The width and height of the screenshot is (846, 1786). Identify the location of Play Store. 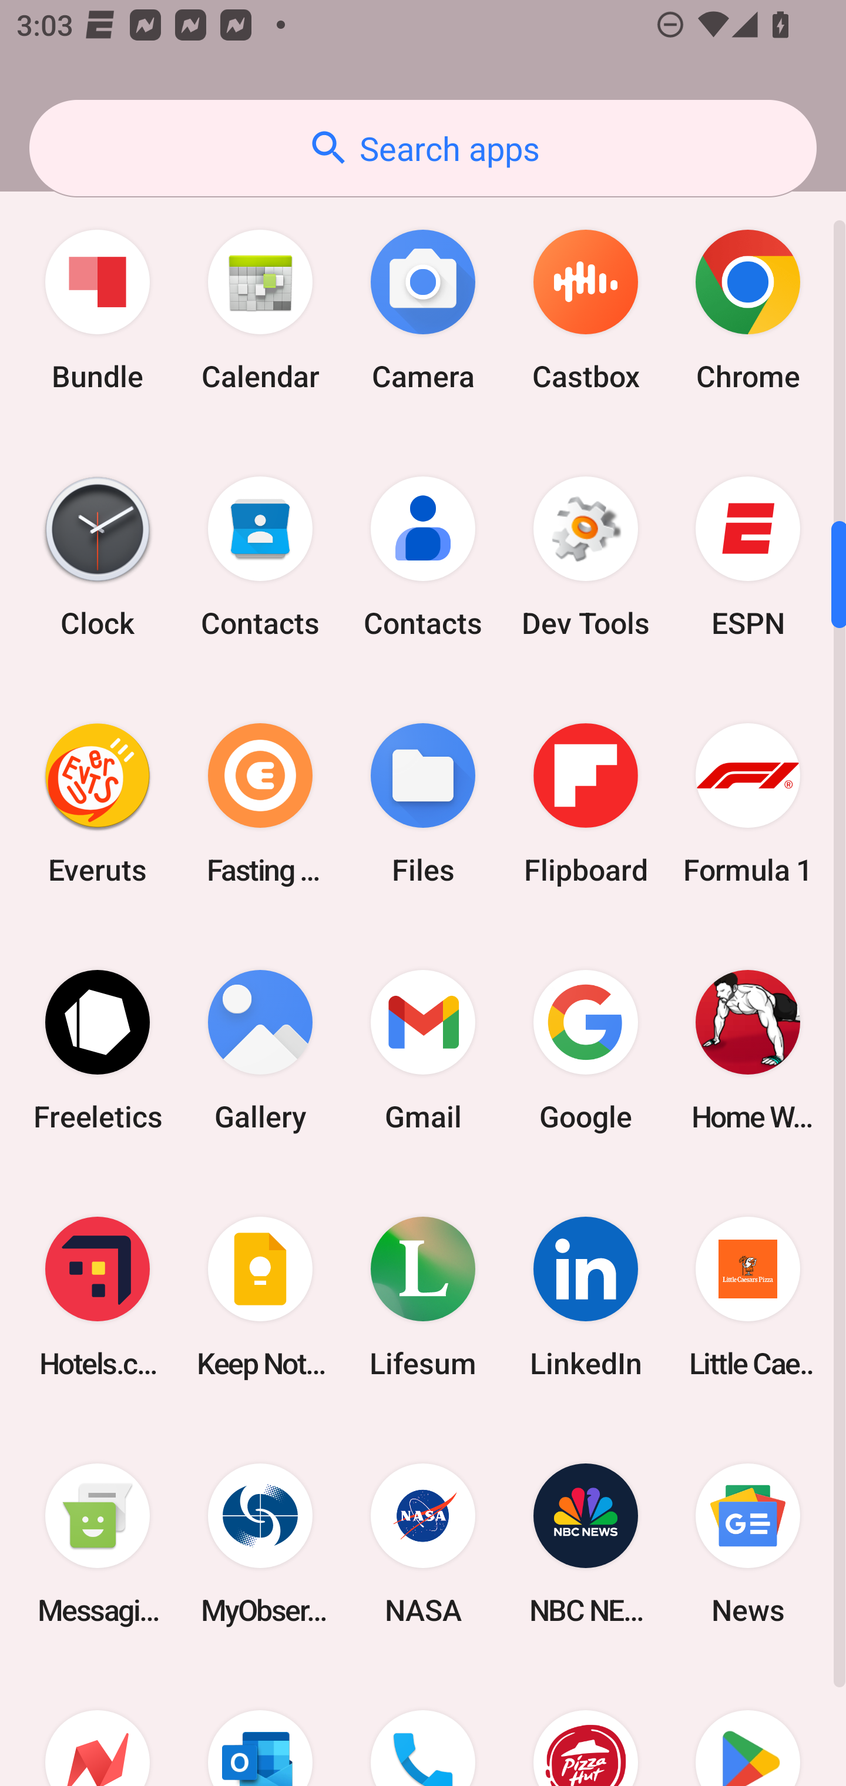
(748, 1727).